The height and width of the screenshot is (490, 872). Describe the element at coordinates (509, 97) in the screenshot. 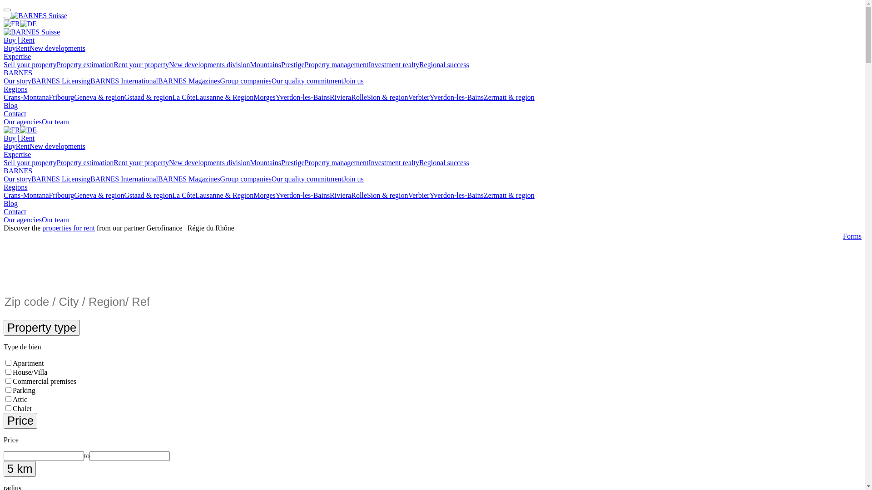

I see `Zermatt & region` at that location.